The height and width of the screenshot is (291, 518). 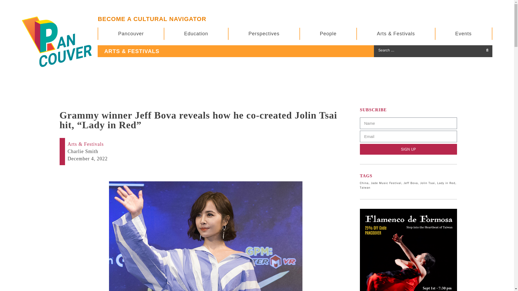 I want to click on December 4, 2022, so click(x=87, y=158).